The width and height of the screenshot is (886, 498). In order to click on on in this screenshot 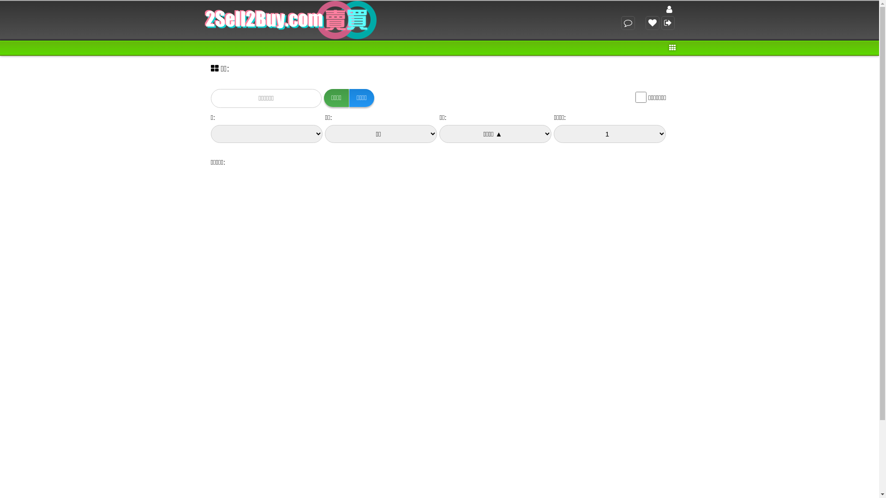, I will do `click(641, 97)`.